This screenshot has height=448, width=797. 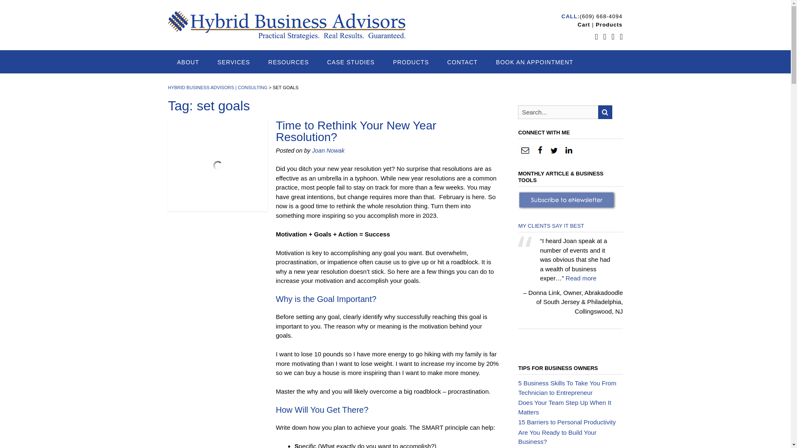 What do you see at coordinates (356, 131) in the screenshot?
I see `Time to Rethink Your New Year Resolution?` at bounding box center [356, 131].